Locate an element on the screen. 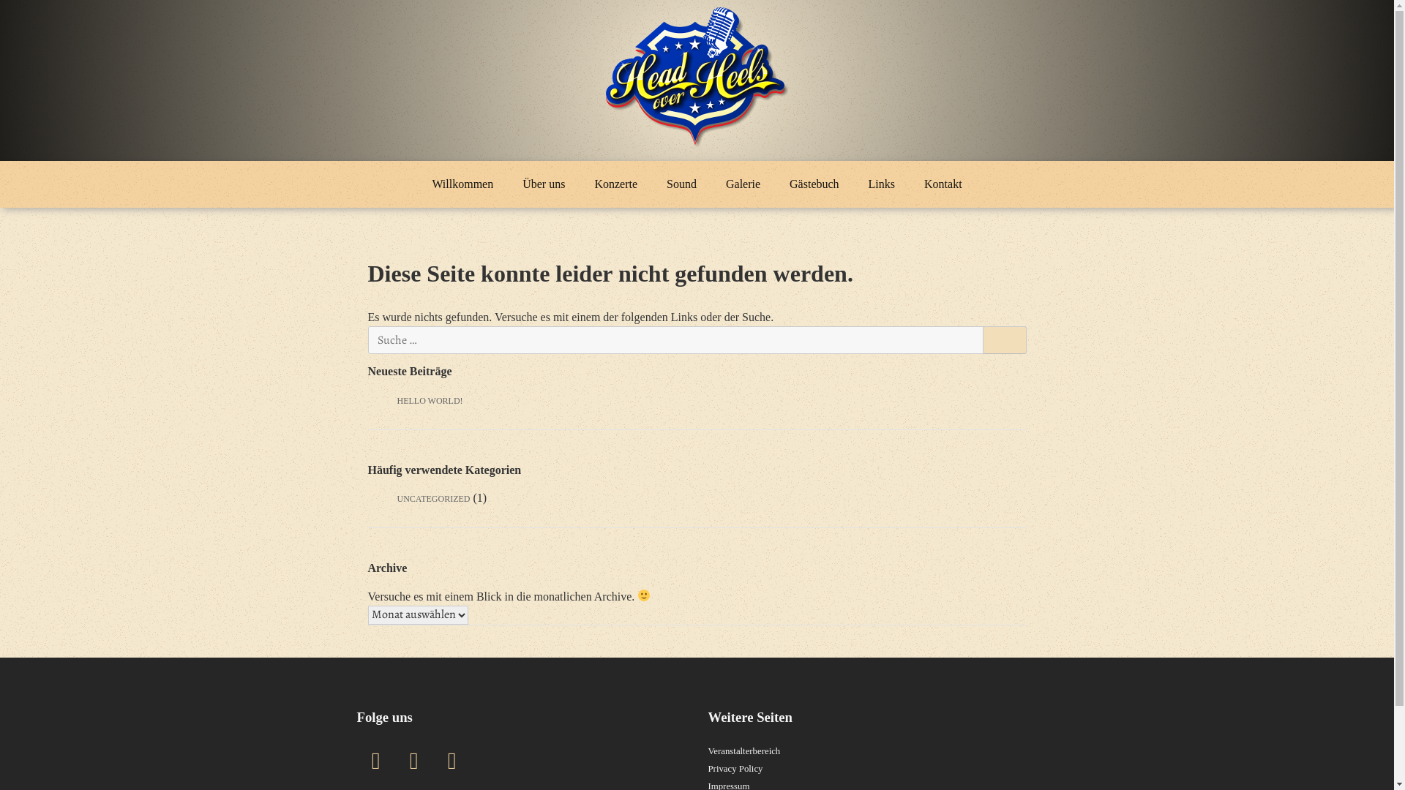 The width and height of the screenshot is (1405, 790). Head over Heels is located at coordinates (717, 176).